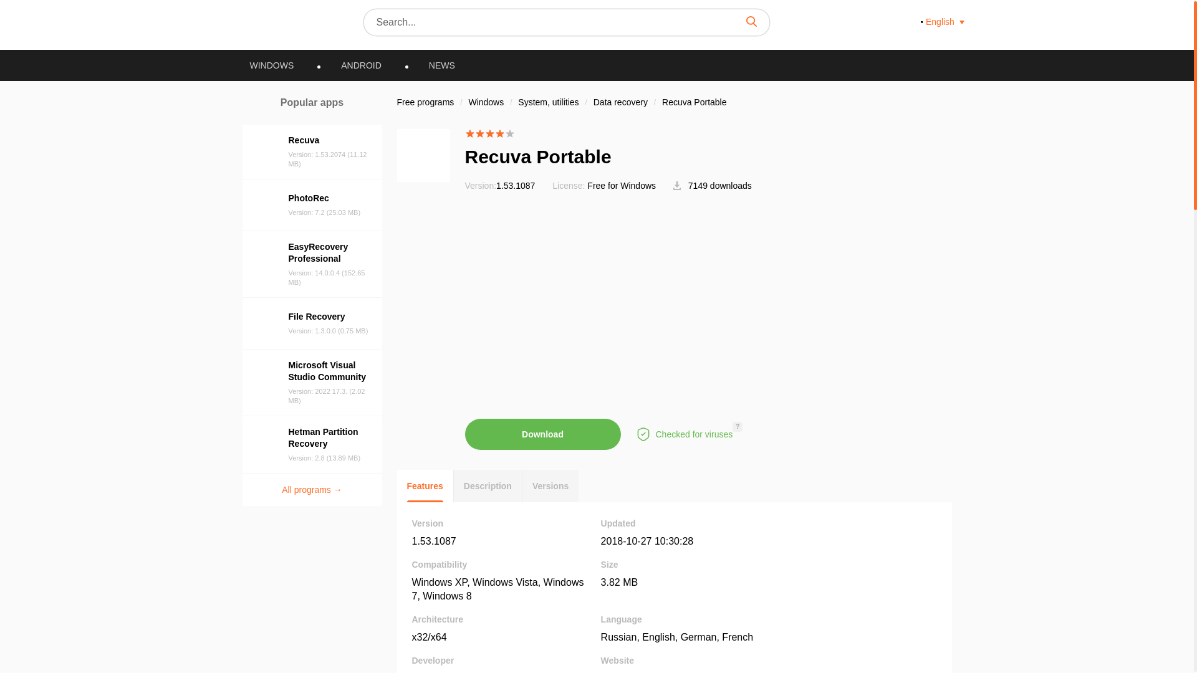 This screenshot has height=673, width=1197. I want to click on NEWS, so click(442, 65).